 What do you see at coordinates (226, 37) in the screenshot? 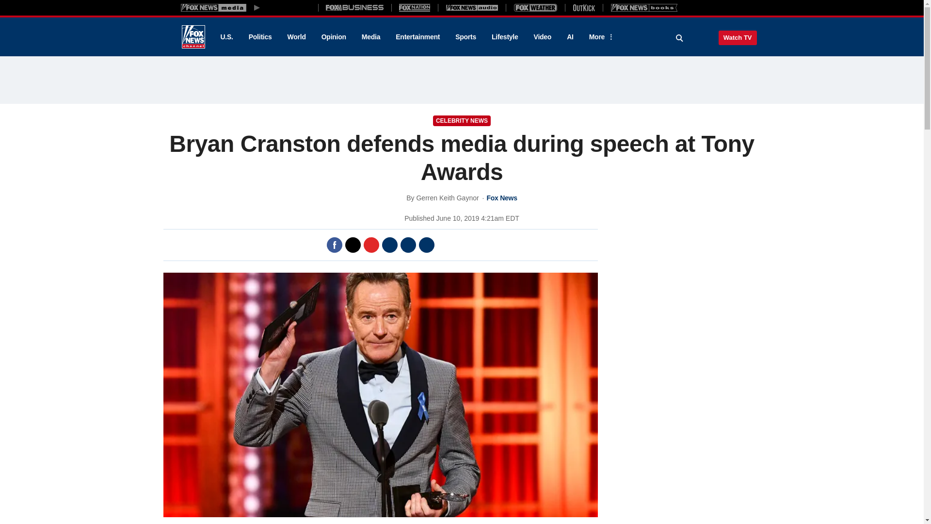
I see `U.S.` at bounding box center [226, 37].